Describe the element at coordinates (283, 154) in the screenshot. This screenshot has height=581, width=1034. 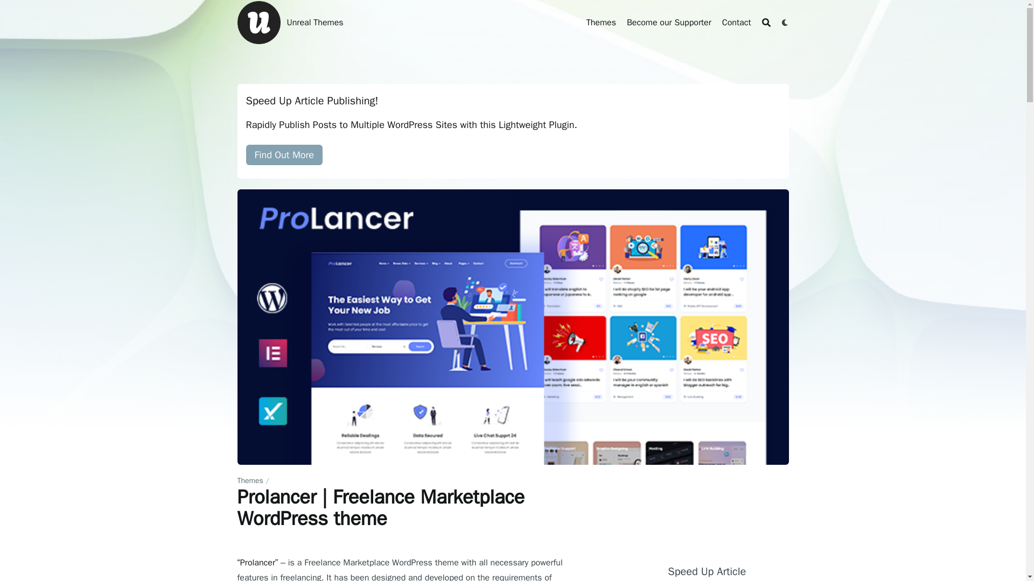
I see `Find Out More` at that location.